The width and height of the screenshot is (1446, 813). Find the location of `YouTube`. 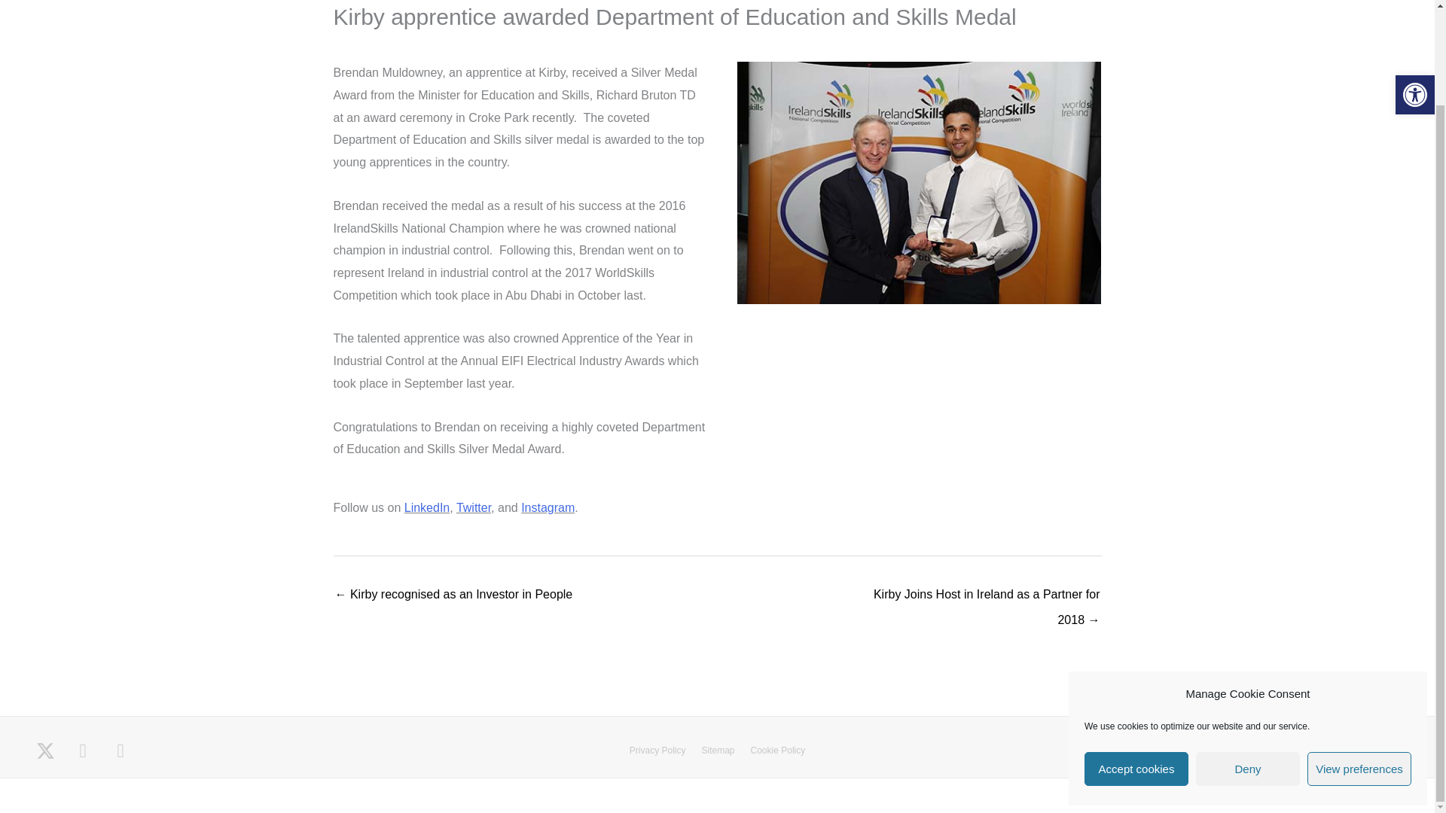

YouTube is located at coordinates (120, 751).